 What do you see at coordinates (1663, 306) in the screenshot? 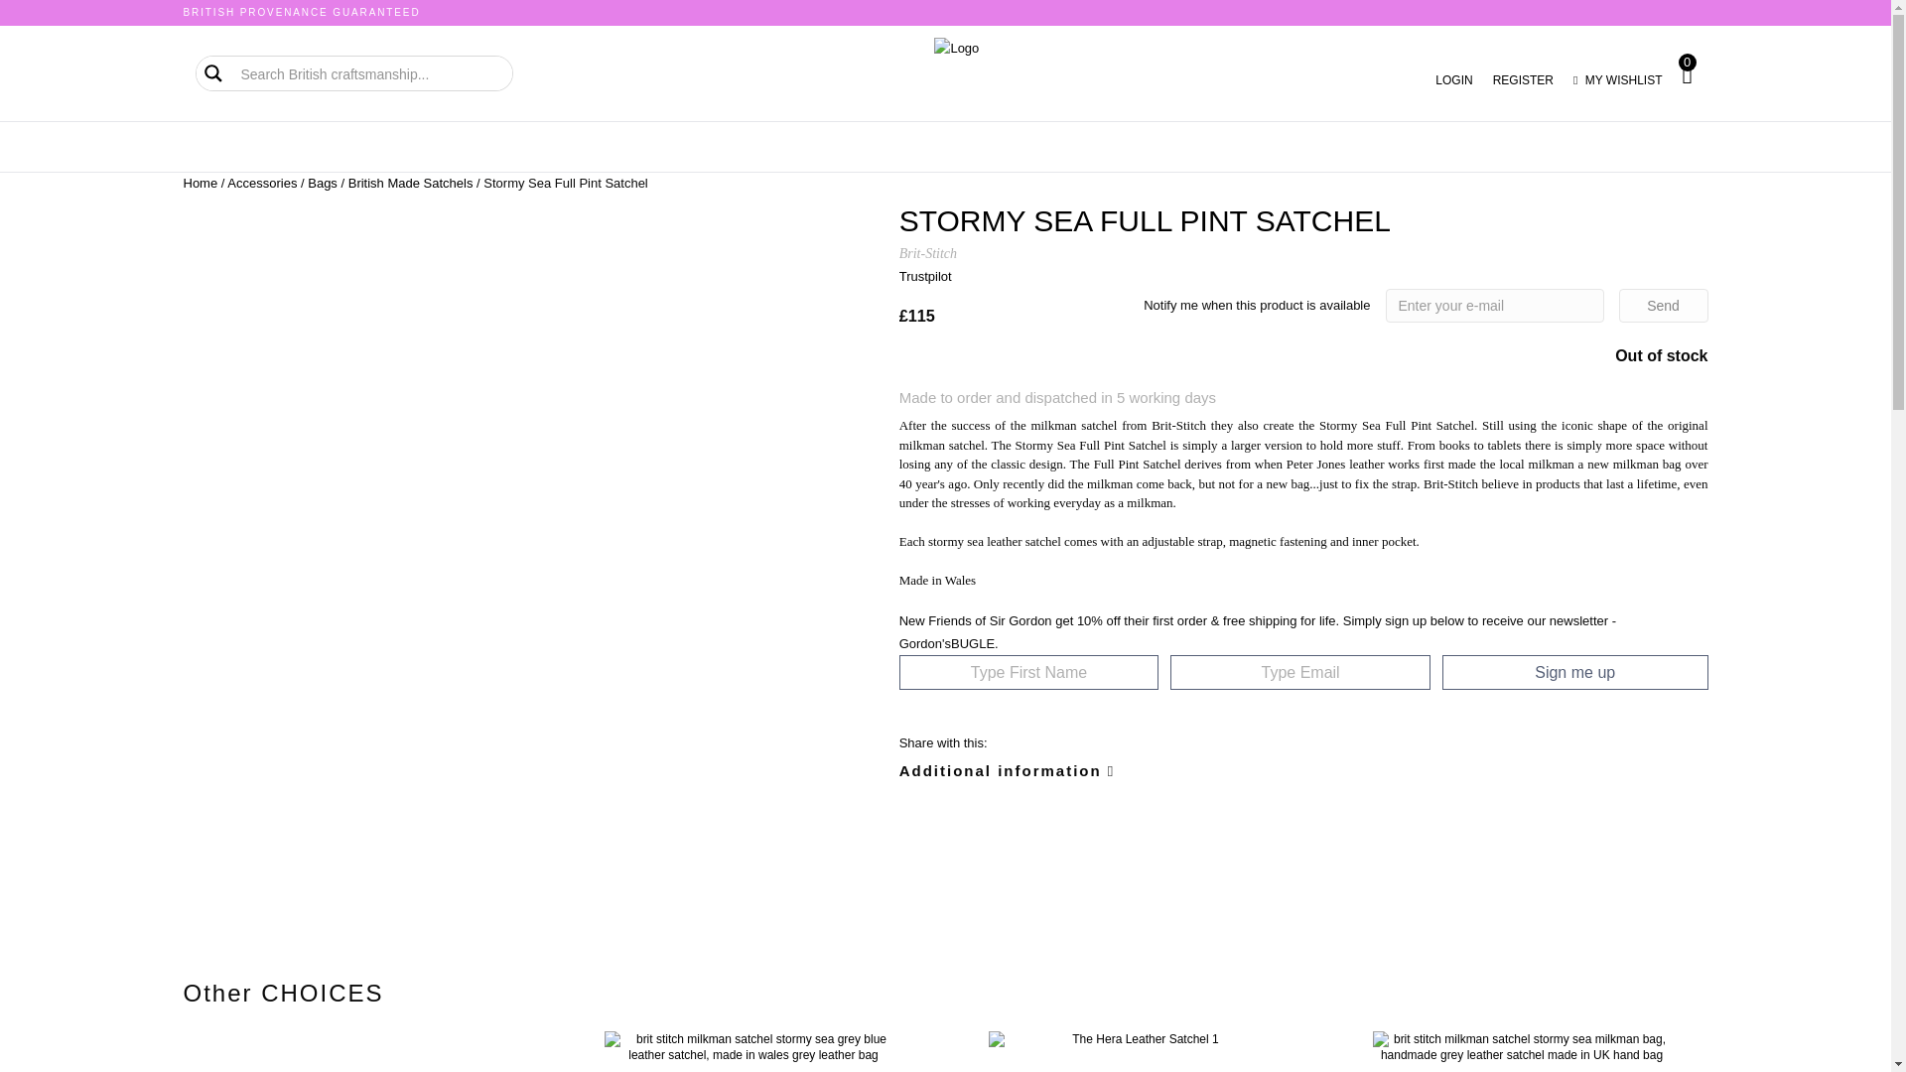
I see `Send` at bounding box center [1663, 306].